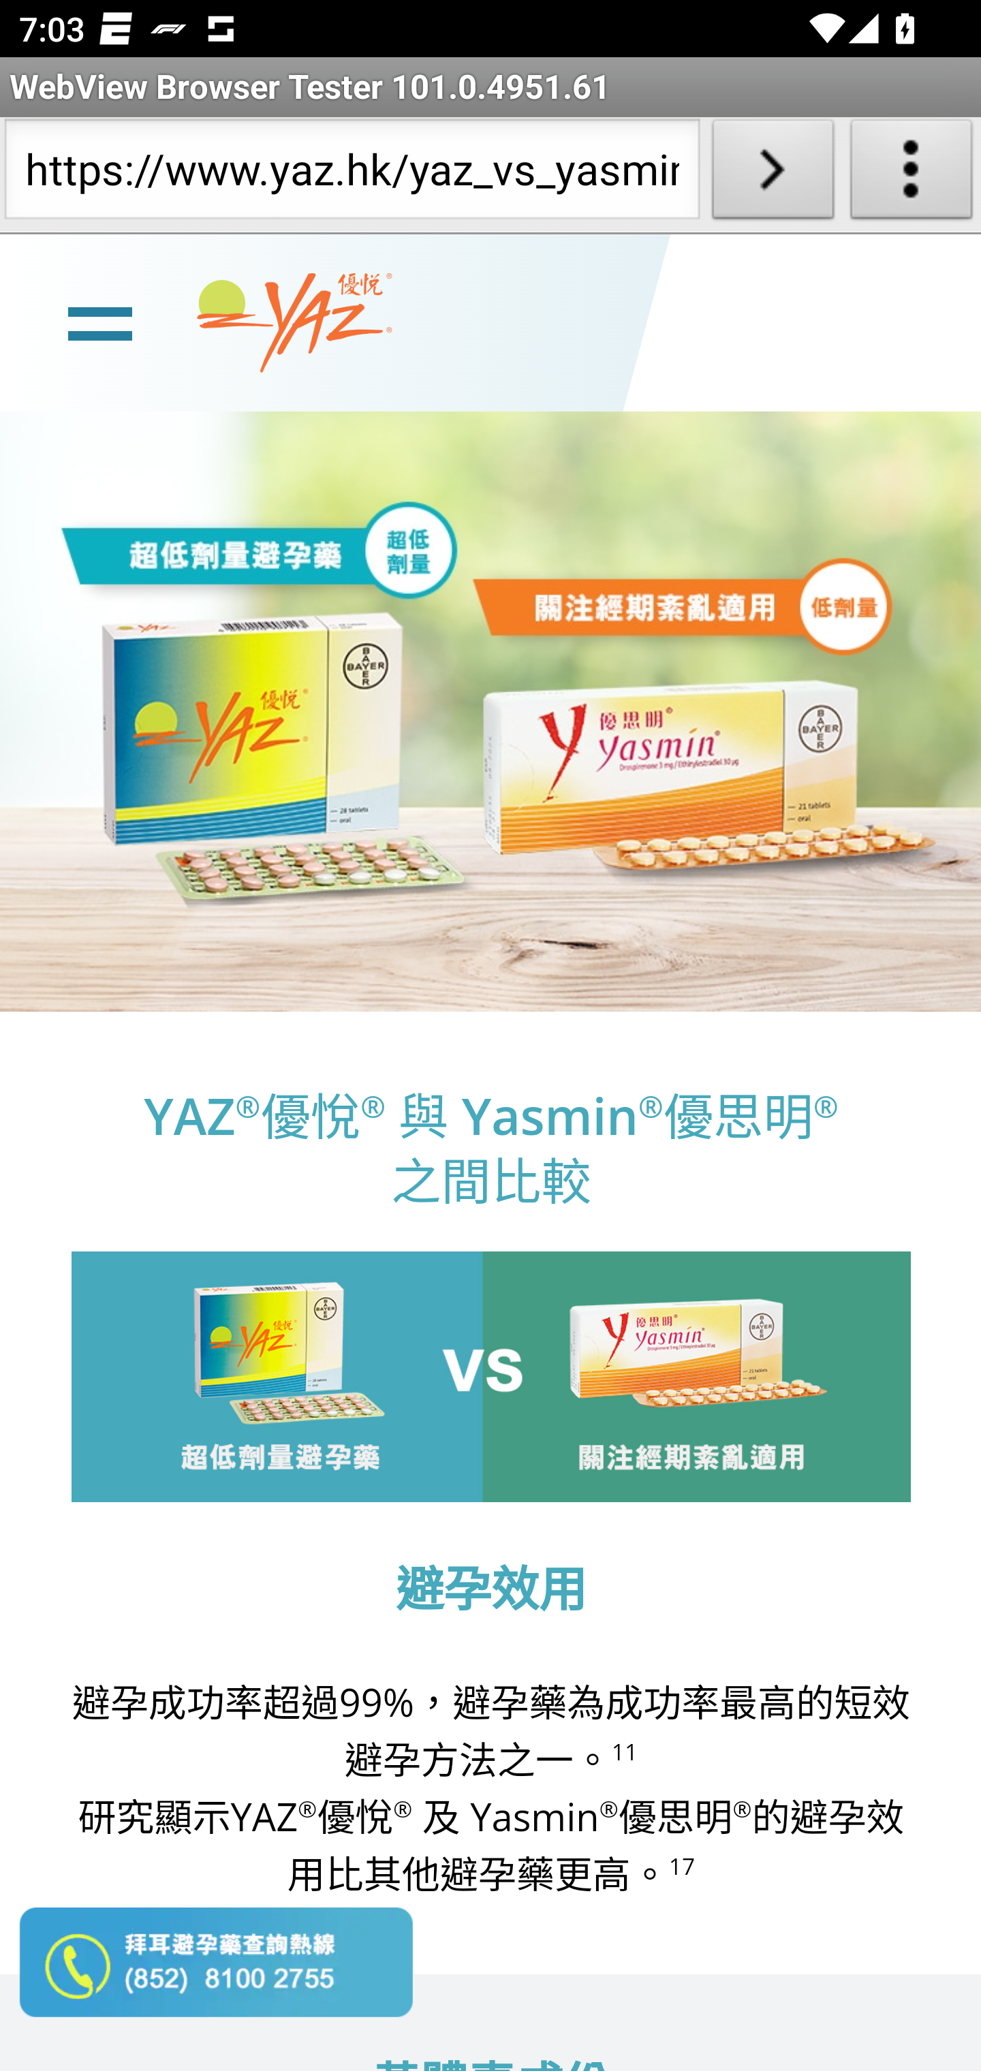  Describe the element at coordinates (294, 323) in the screenshot. I see `www.yaz` at that location.